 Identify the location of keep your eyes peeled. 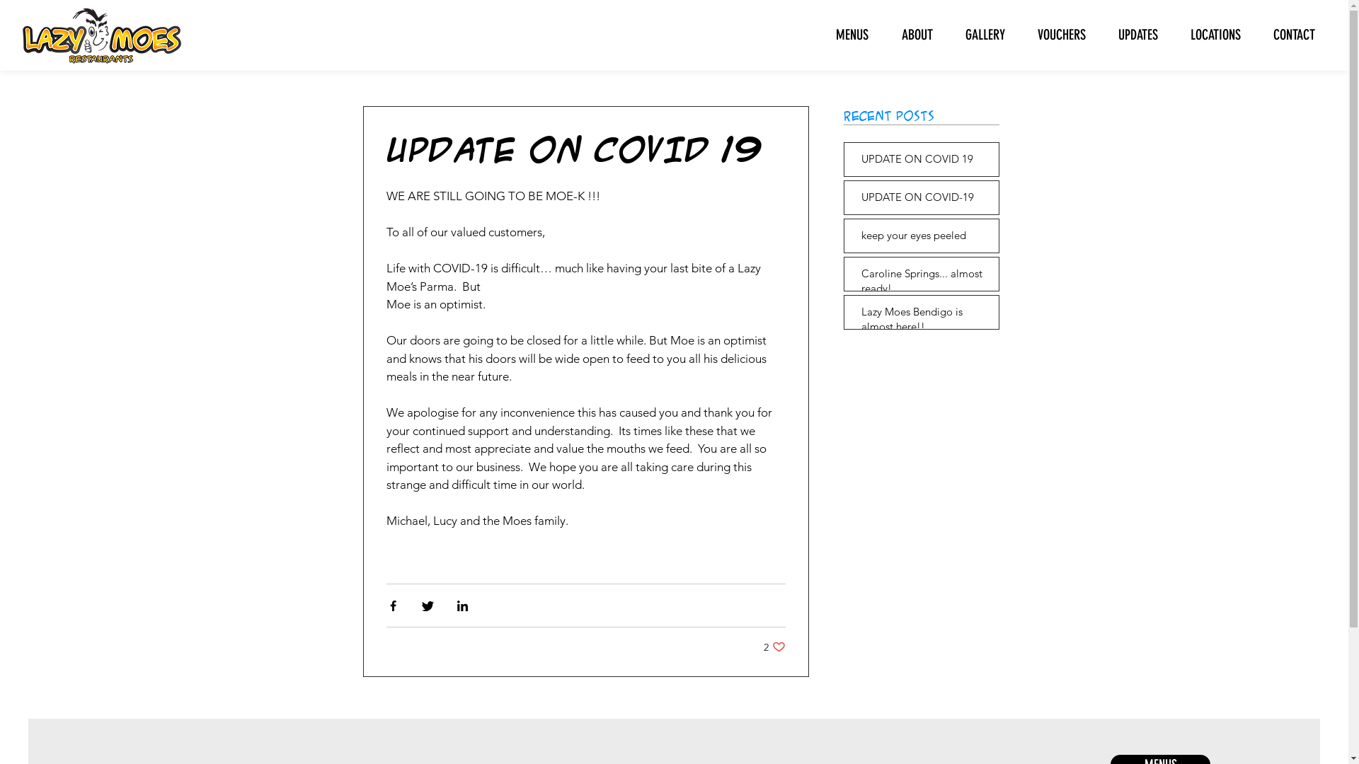
(925, 238).